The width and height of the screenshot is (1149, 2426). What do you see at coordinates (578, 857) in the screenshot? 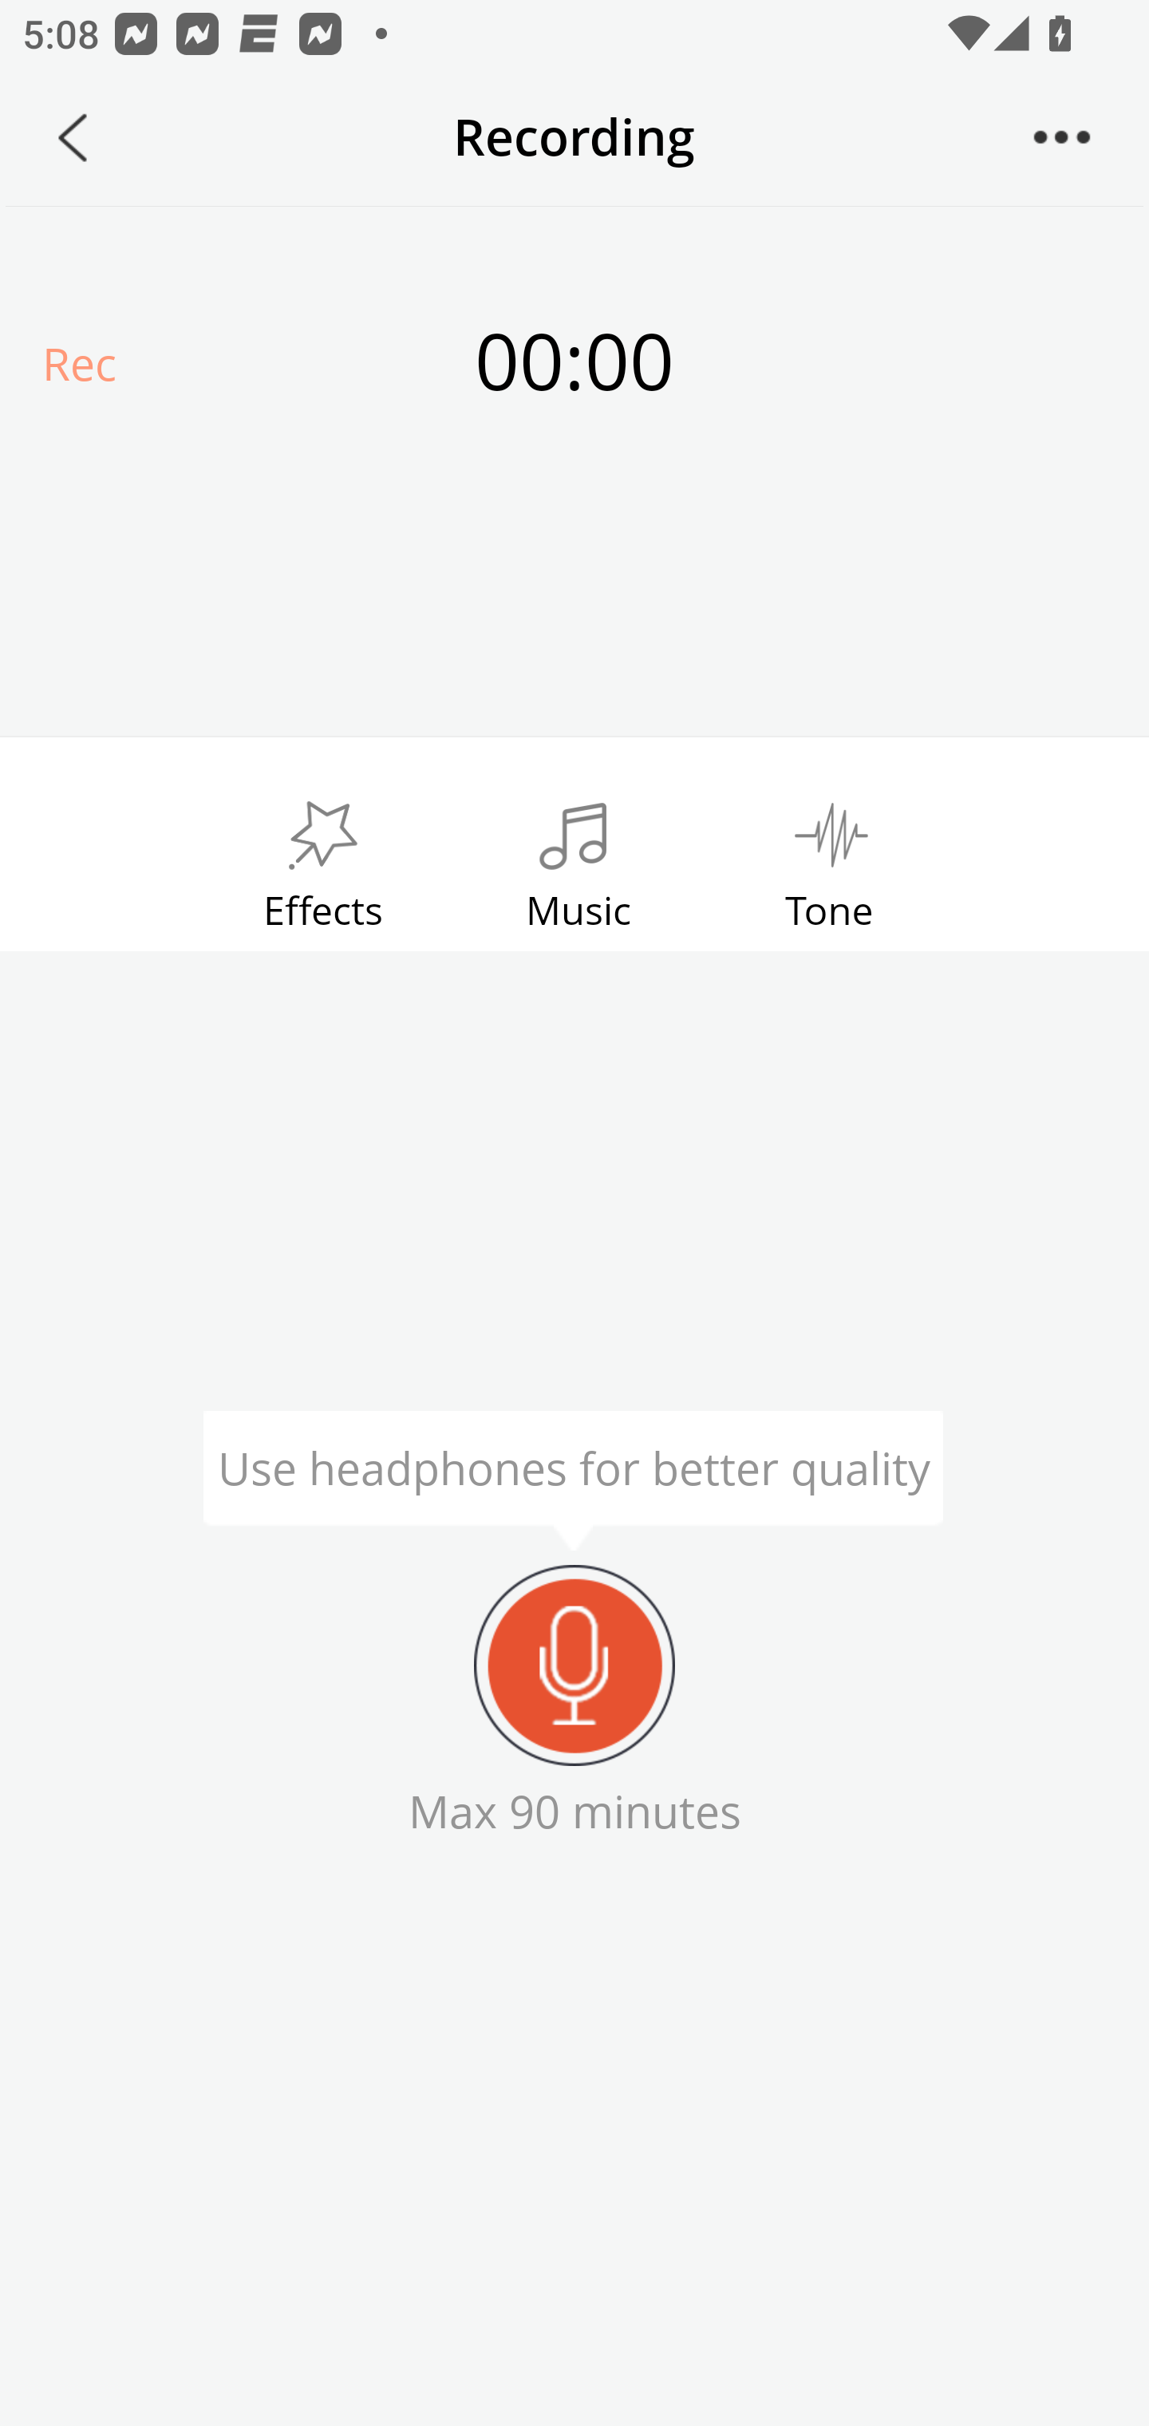
I see `Music` at bounding box center [578, 857].